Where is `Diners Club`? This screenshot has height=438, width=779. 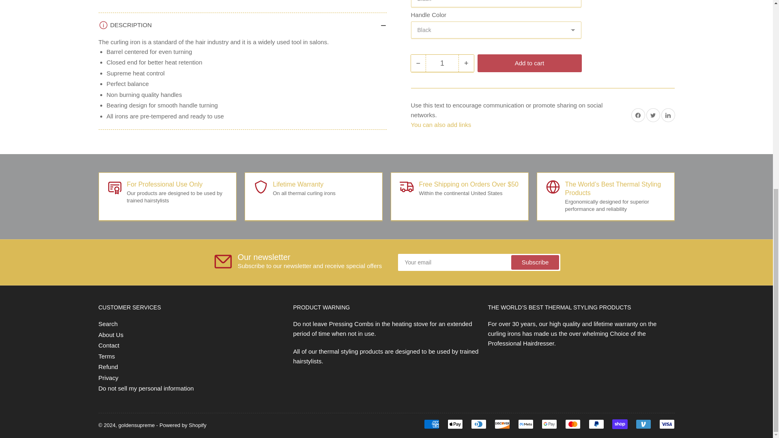 Diners Club is located at coordinates (478, 424).